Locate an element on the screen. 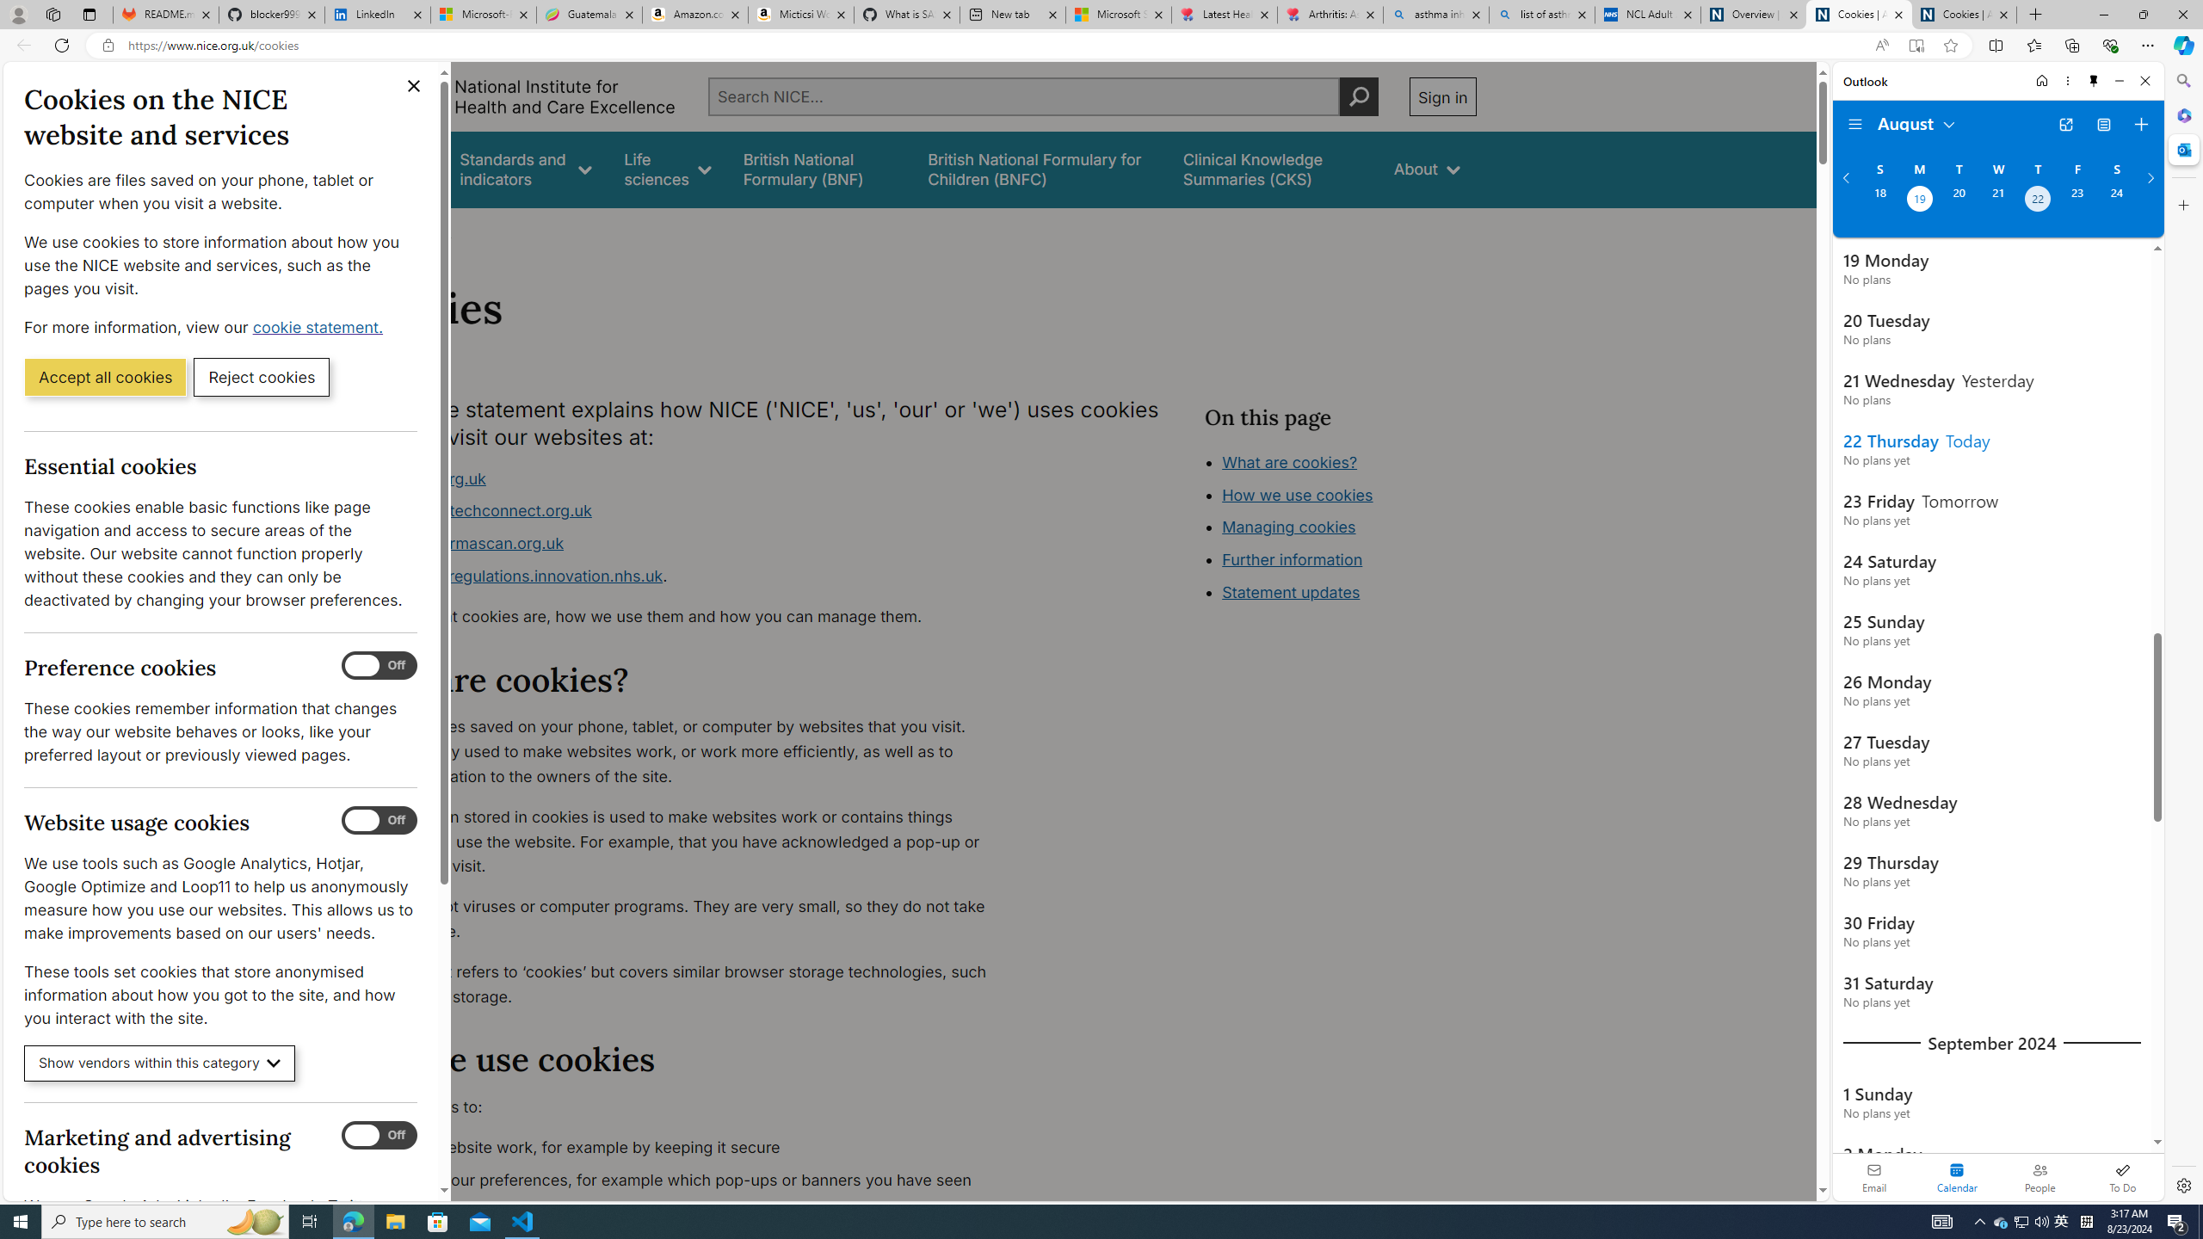 The width and height of the screenshot is (2203, 1239). www.healthtechconnect.org.uk is located at coordinates (685, 512).